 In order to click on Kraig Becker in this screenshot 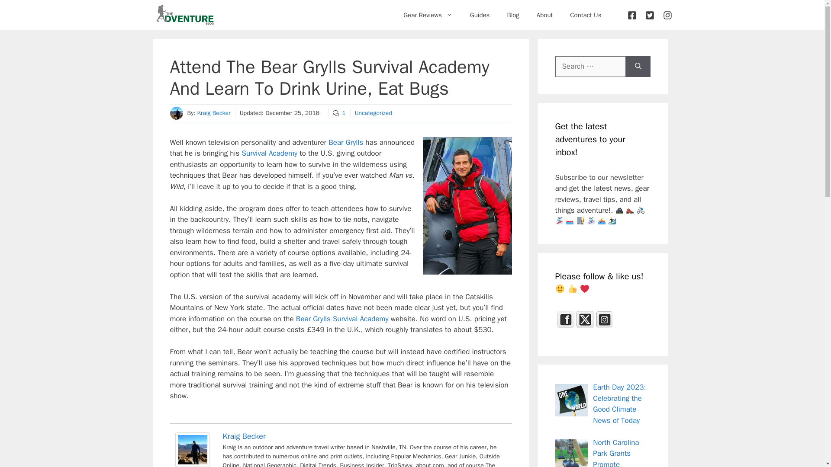, I will do `click(244, 436)`.